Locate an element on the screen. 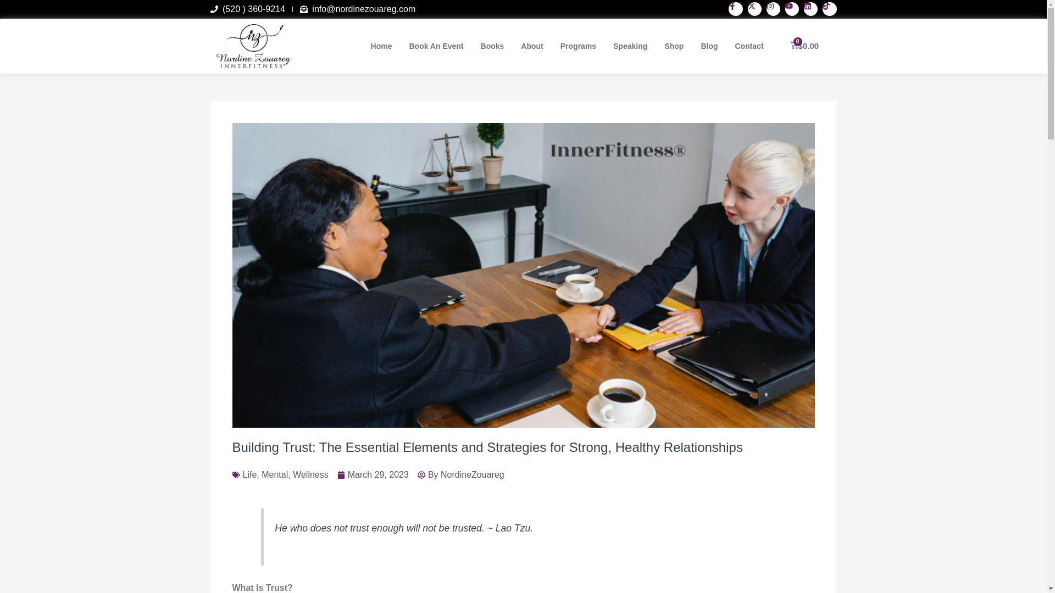 The image size is (1055, 593). Contact is located at coordinates (748, 46).